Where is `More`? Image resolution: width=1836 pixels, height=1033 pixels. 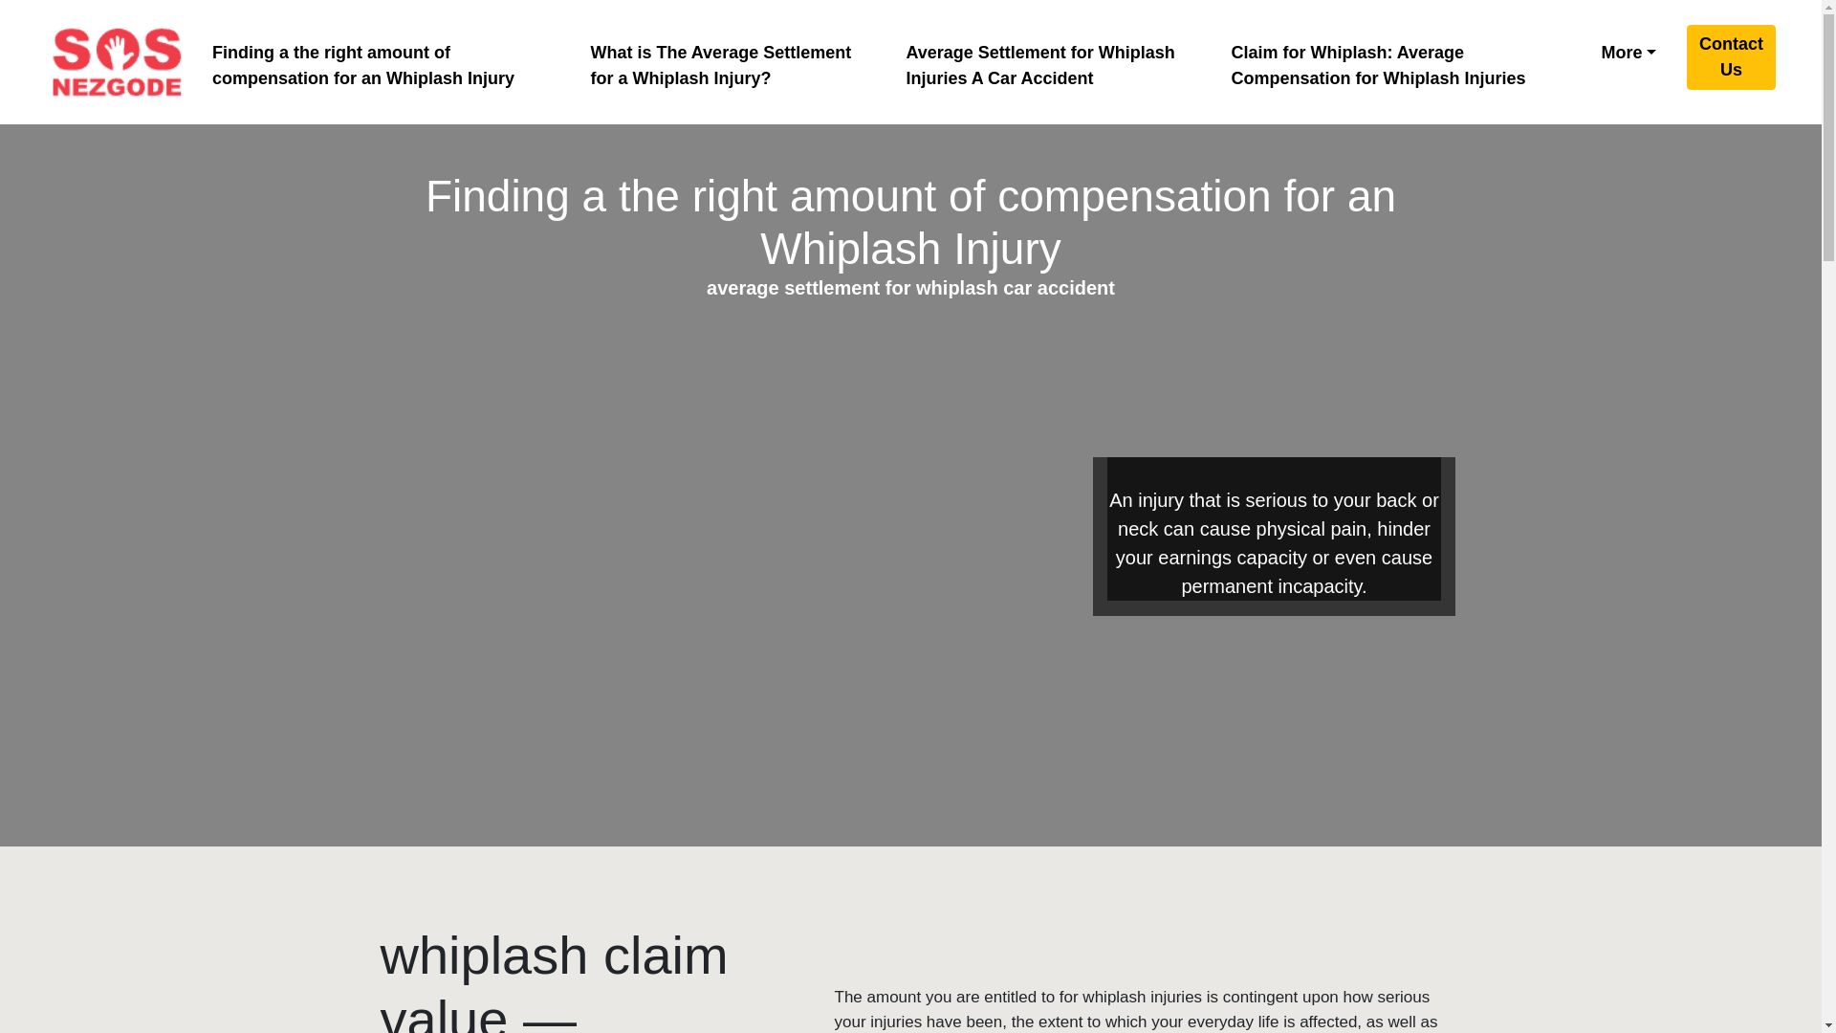 More is located at coordinates (1628, 52).